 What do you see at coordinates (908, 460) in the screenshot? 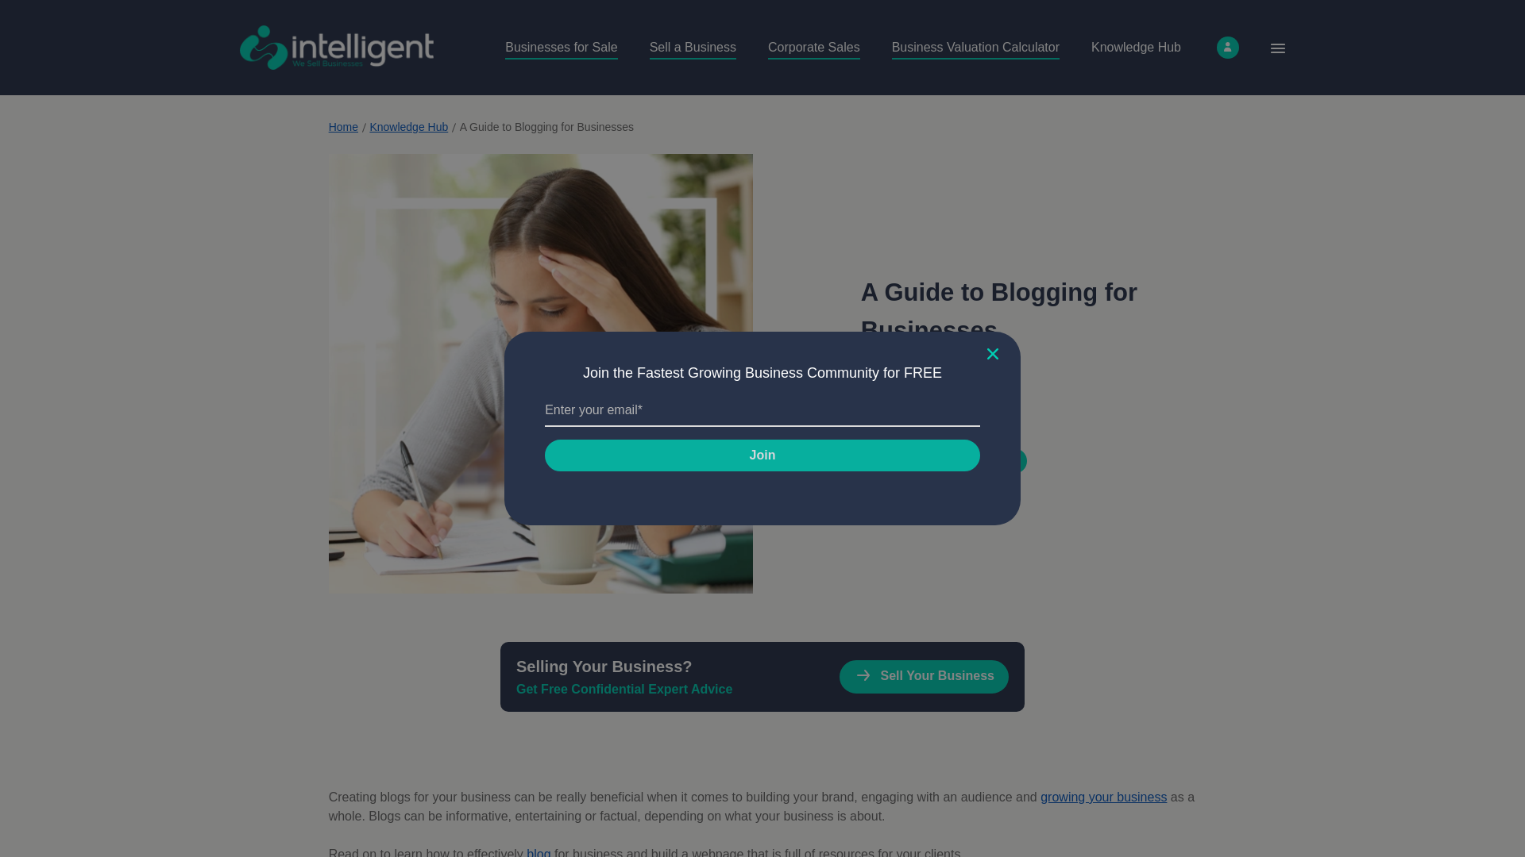
I see `Twitter` at bounding box center [908, 460].